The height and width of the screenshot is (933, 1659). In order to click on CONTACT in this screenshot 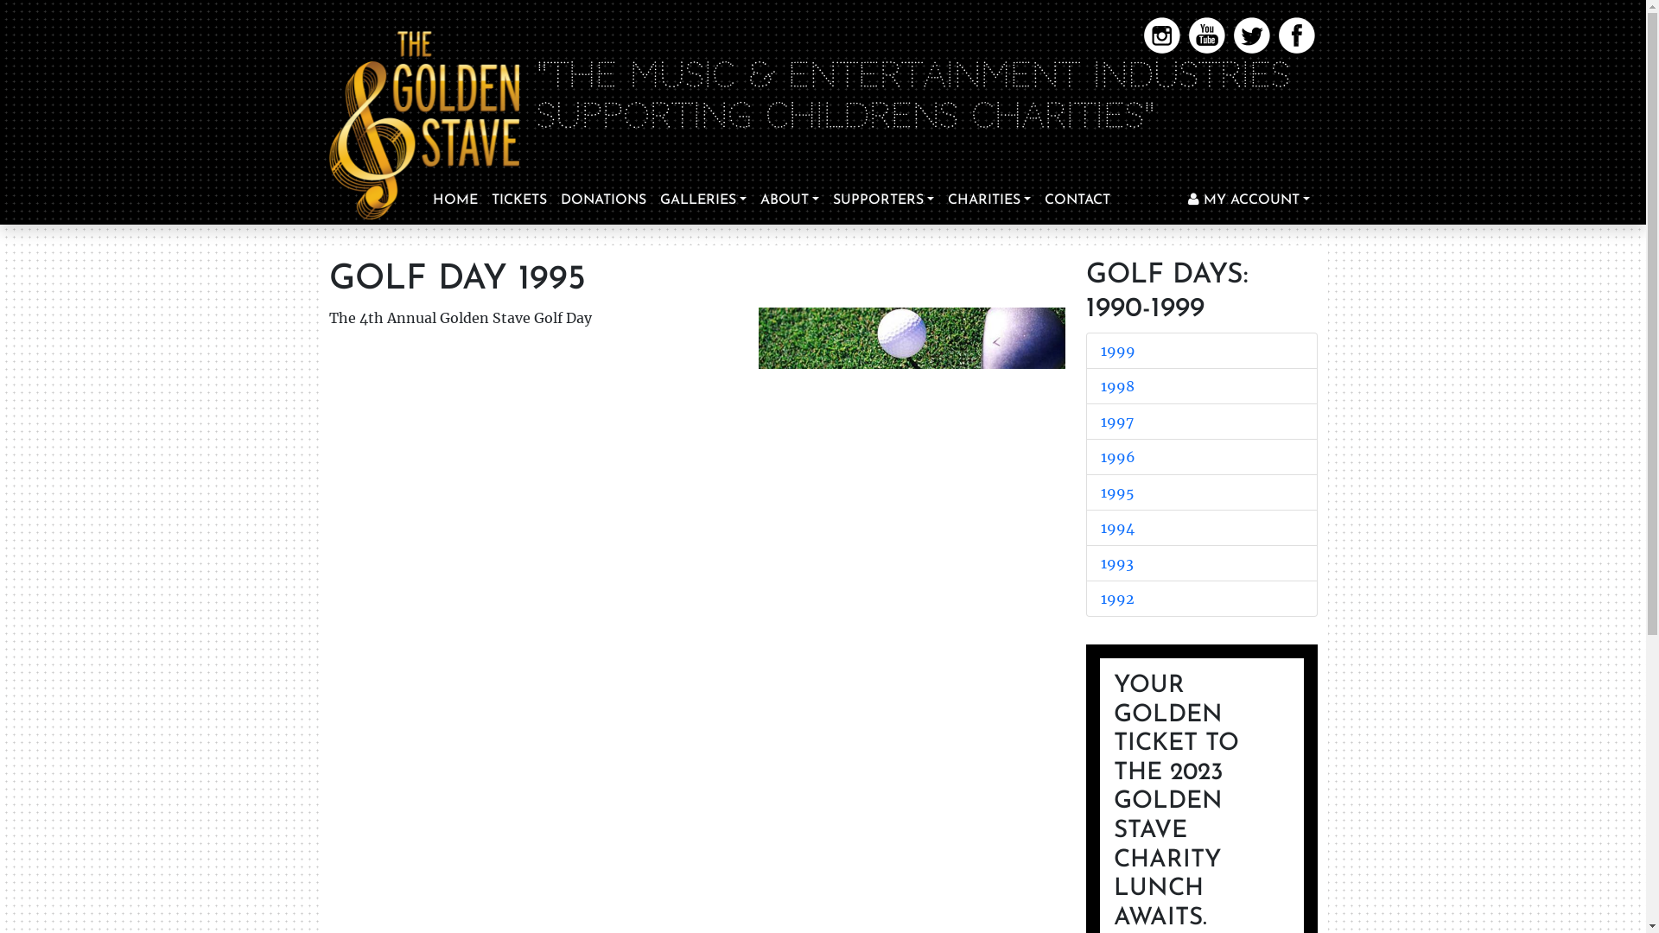, I will do `click(1077, 200)`.